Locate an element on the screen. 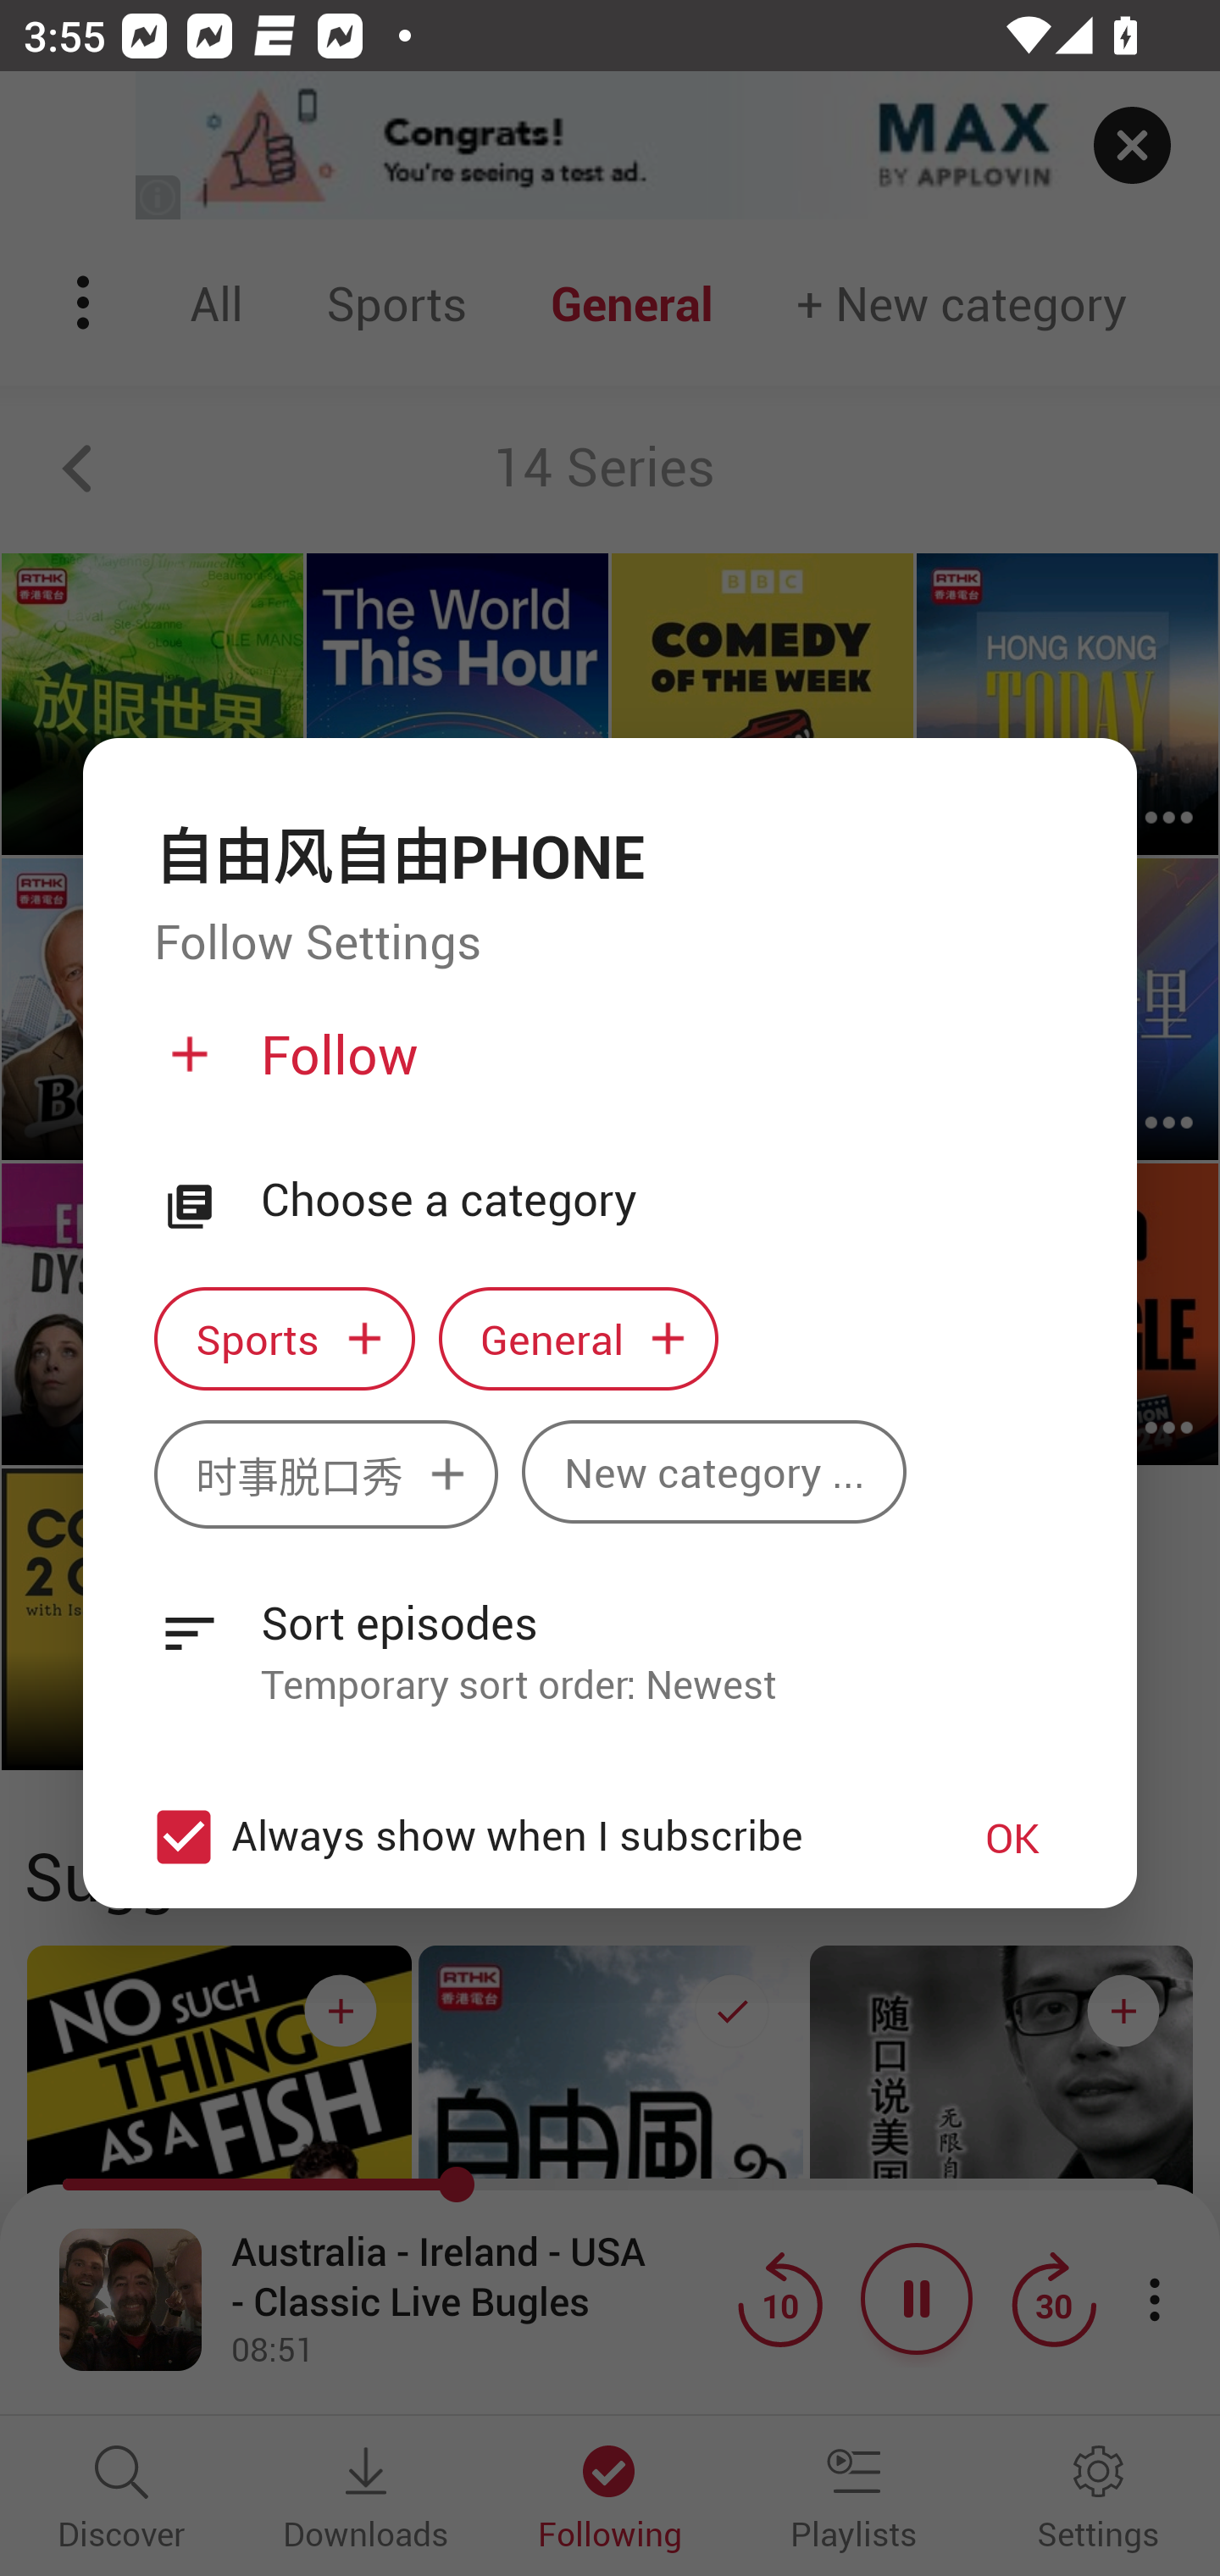 This screenshot has height=2576, width=1220. New category ... is located at coordinates (713, 1471).